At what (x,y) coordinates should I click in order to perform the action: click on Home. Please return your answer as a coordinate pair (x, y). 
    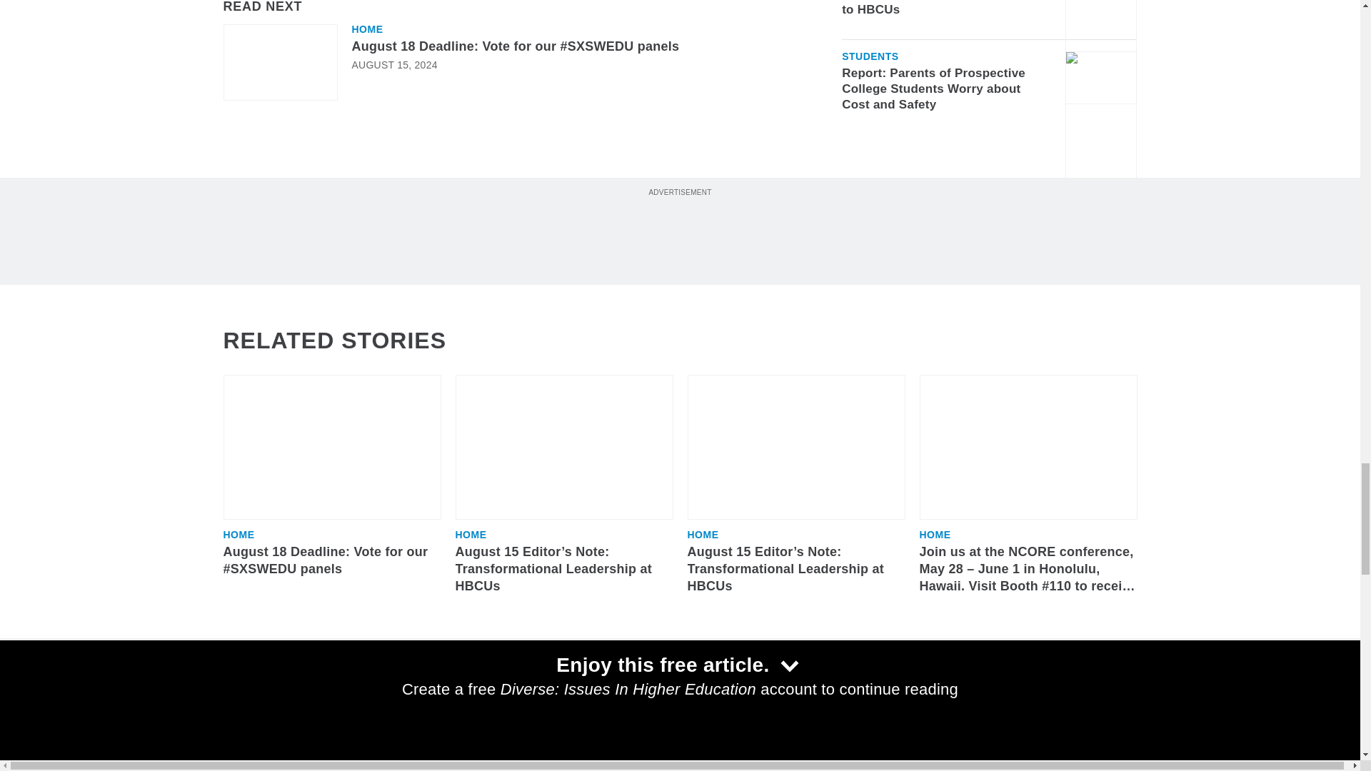
    Looking at the image, I should click on (238, 534).